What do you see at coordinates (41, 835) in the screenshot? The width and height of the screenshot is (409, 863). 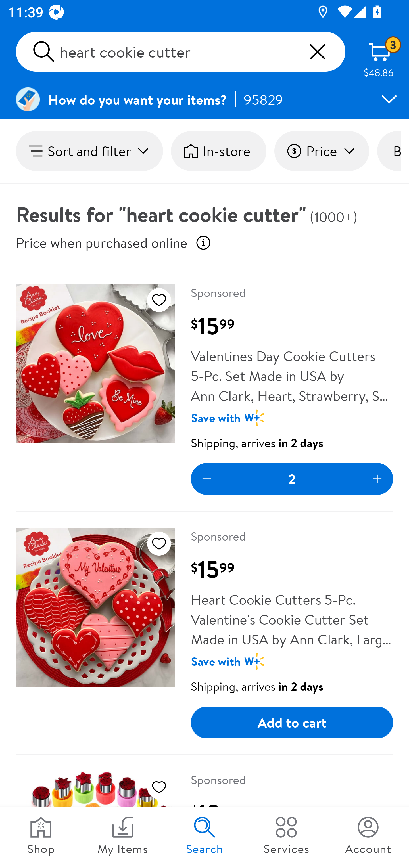 I see `Shop` at bounding box center [41, 835].